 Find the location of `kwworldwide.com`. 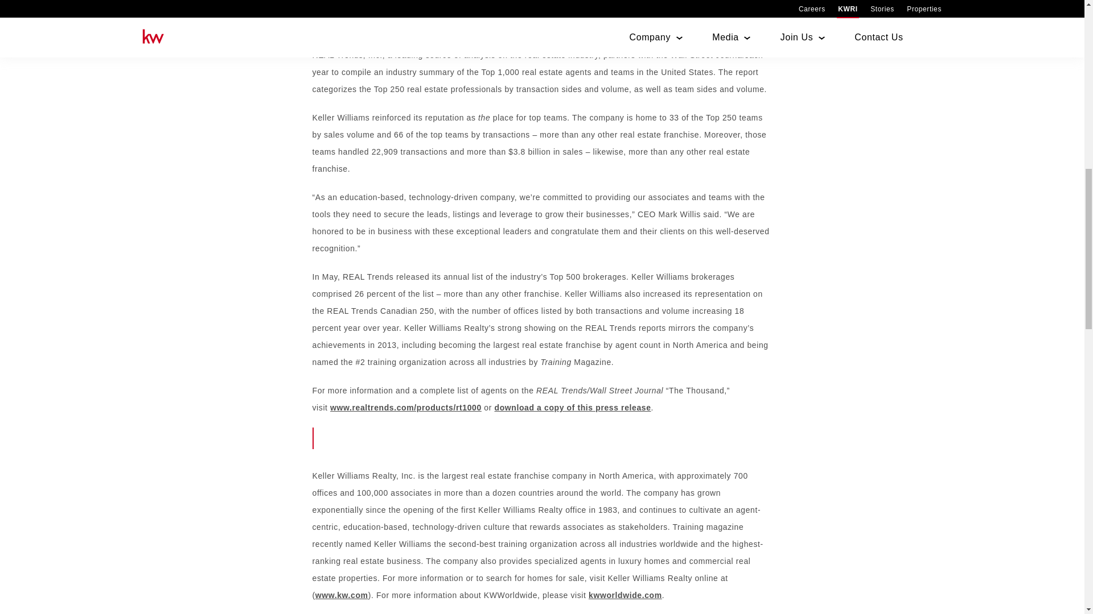

kwworldwide.com is located at coordinates (625, 595).